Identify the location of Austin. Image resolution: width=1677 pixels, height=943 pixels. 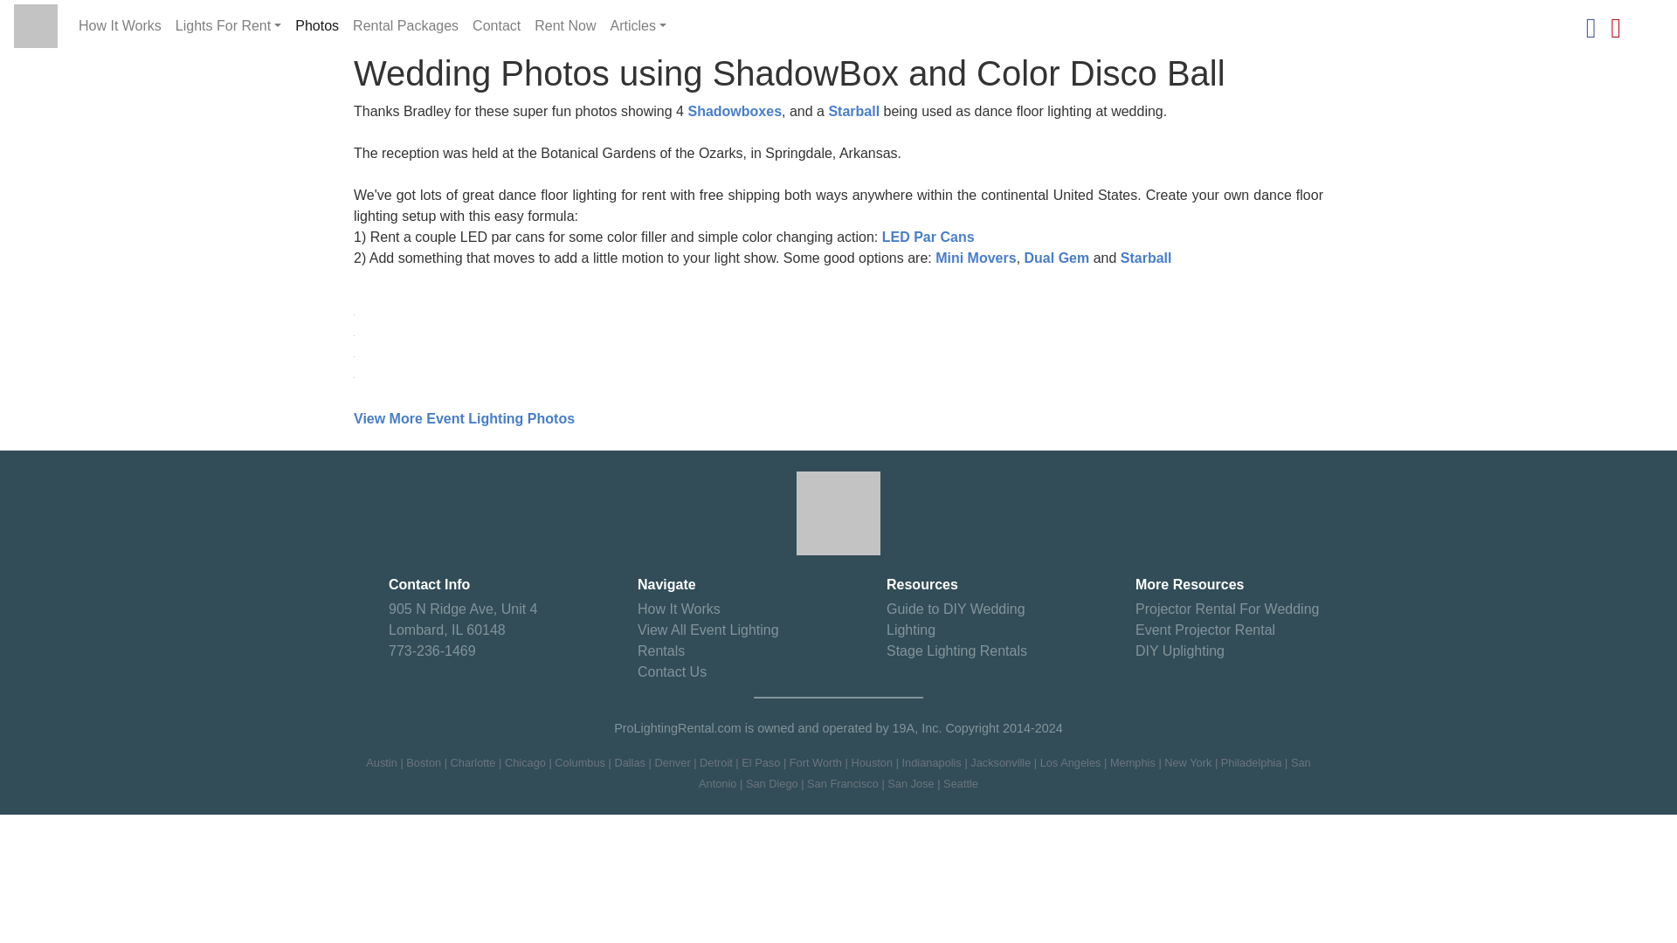
(381, 763).